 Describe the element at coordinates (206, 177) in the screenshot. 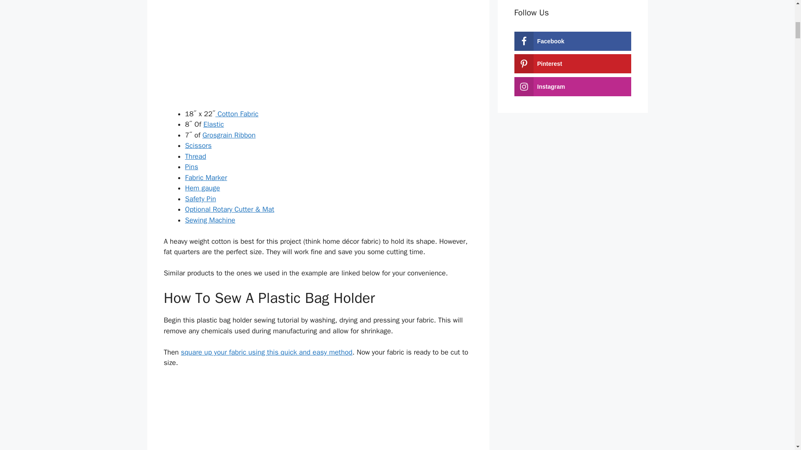

I see `Fabric Marker` at that location.